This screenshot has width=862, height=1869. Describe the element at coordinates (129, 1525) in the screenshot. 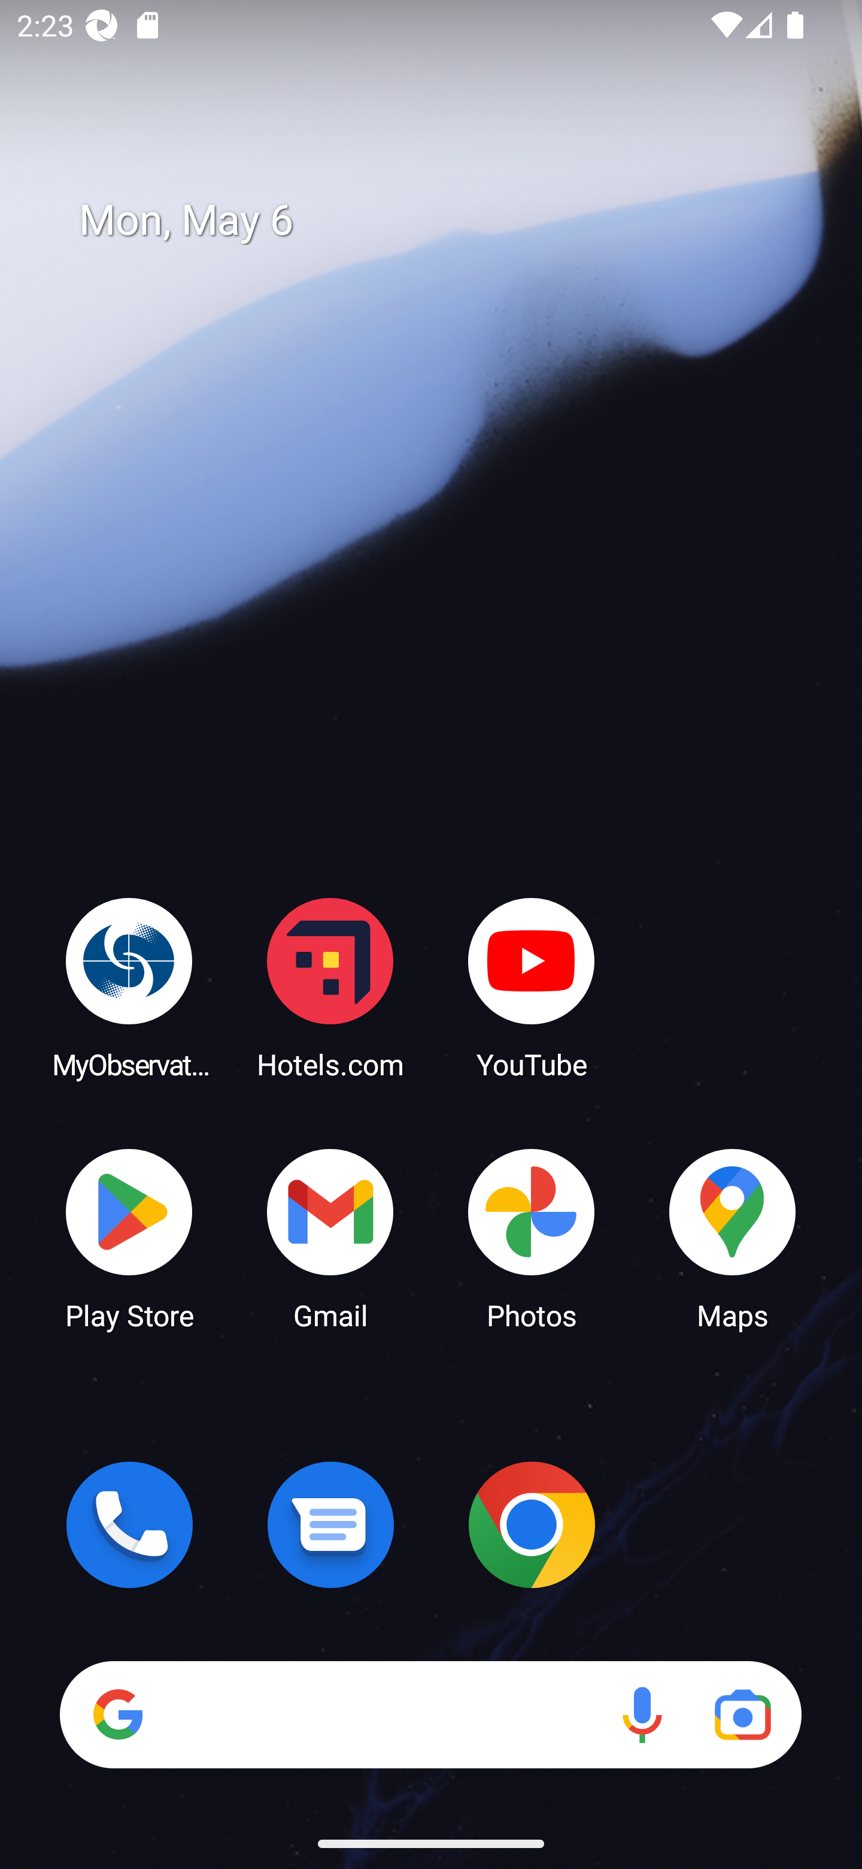

I see `Phone` at that location.